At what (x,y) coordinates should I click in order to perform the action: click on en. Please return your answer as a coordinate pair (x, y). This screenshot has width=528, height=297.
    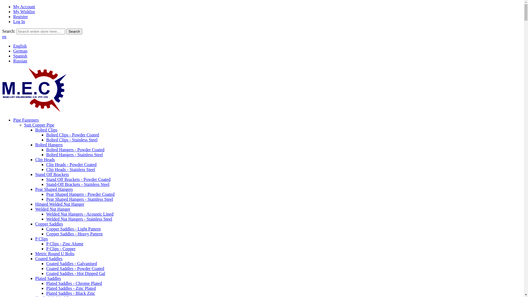
    Looking at the image, I should click on (4, 37).